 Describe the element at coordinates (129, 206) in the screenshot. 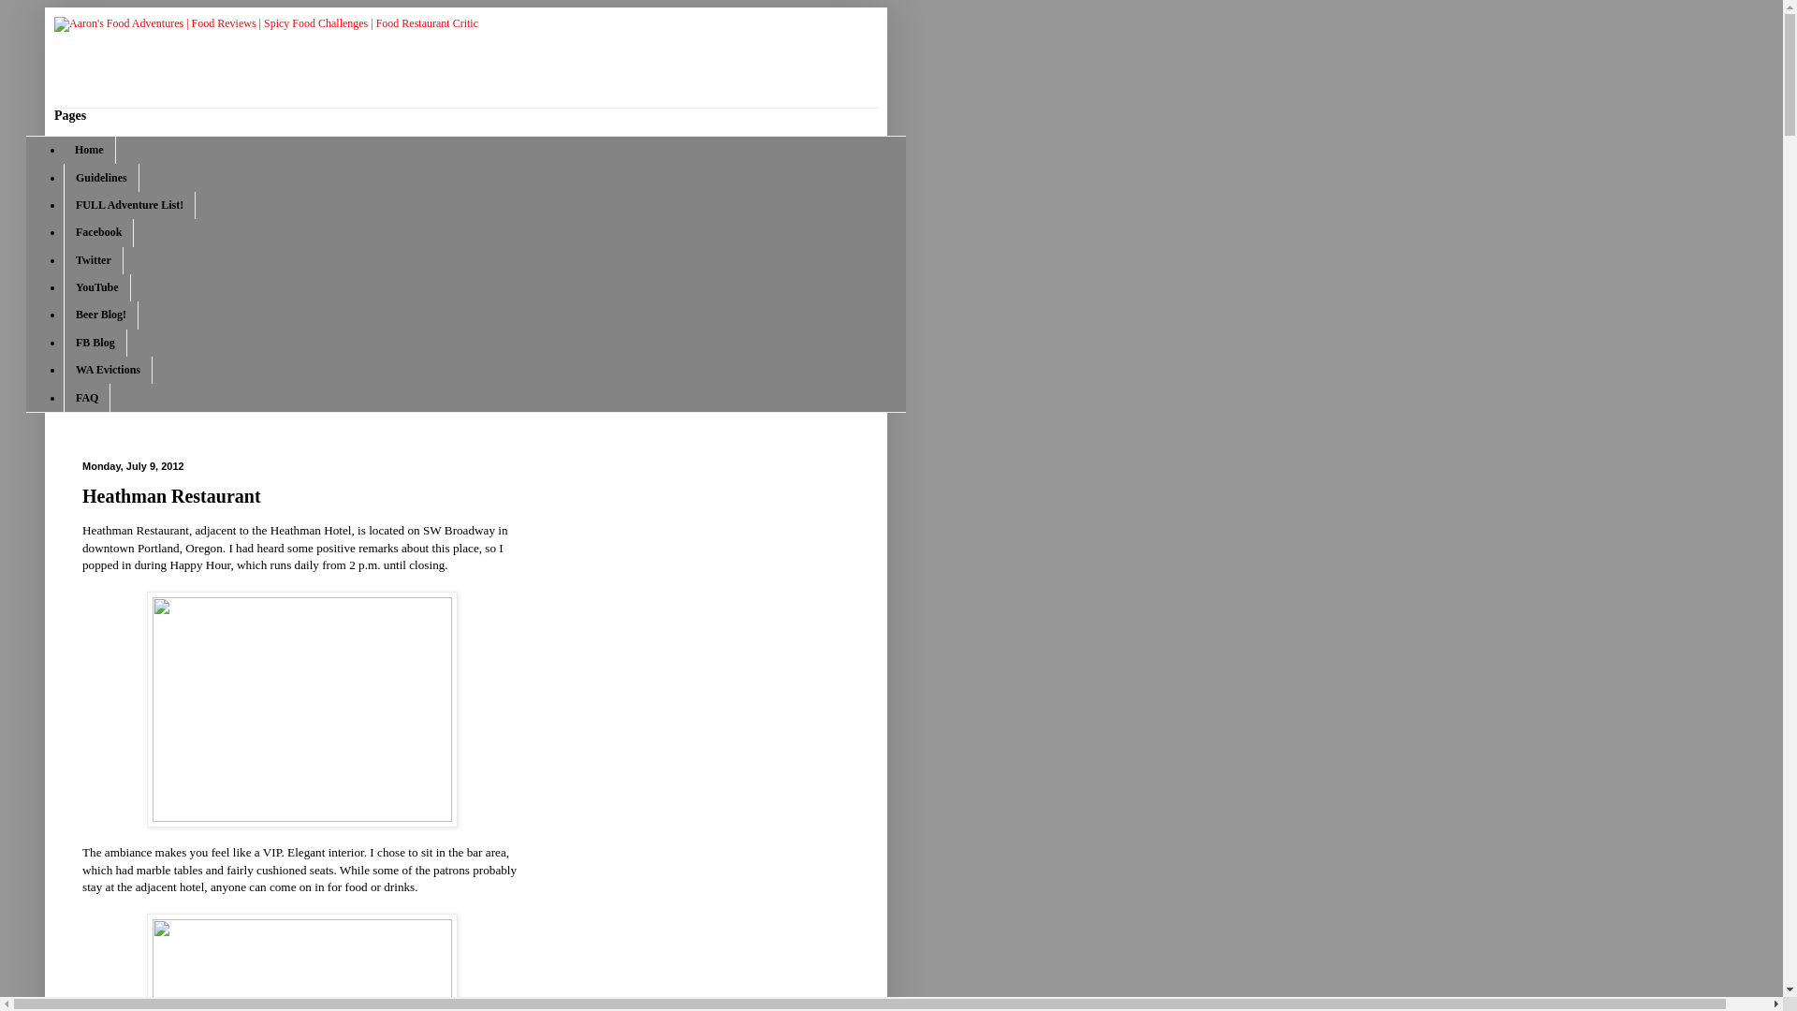

I see `FULL Adventure List!` at that location.